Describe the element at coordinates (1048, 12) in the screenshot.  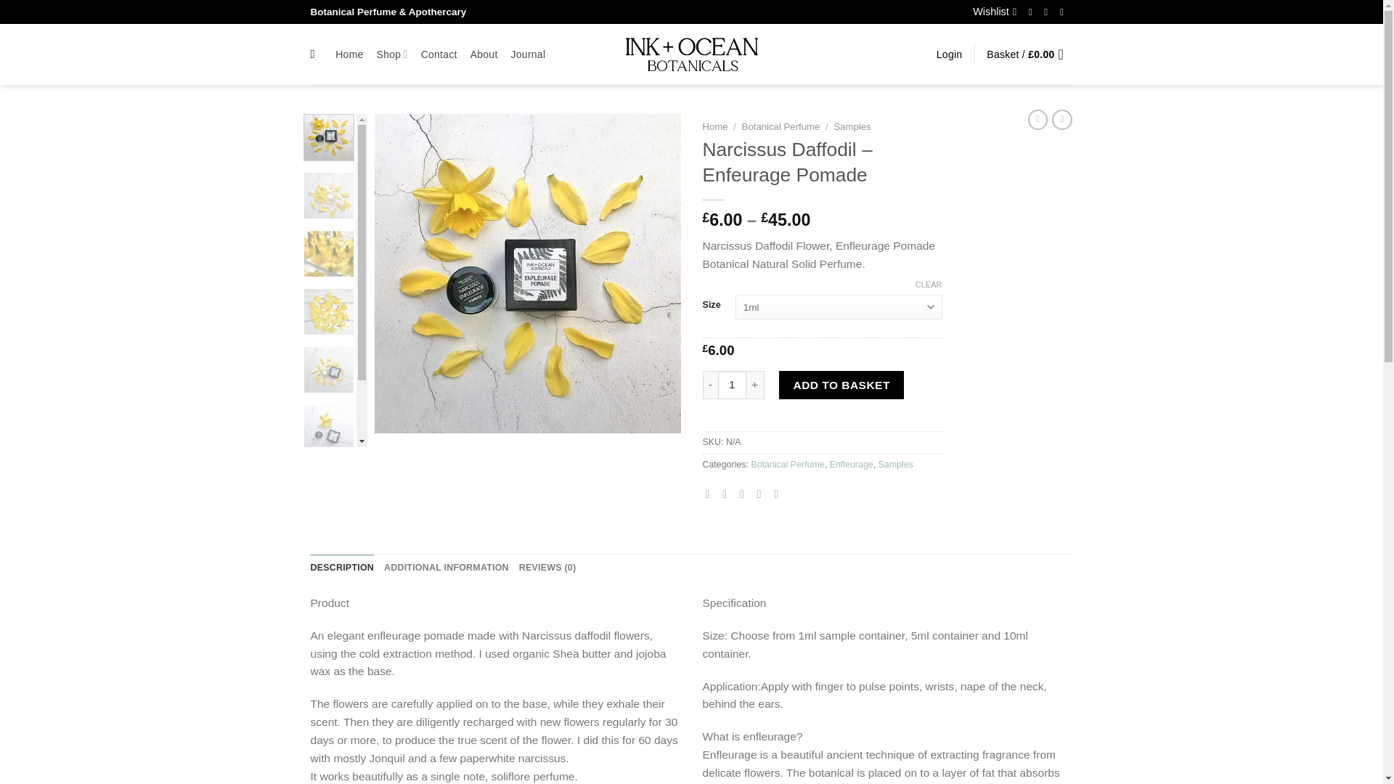
I see `Follow on Twitter` at that location.